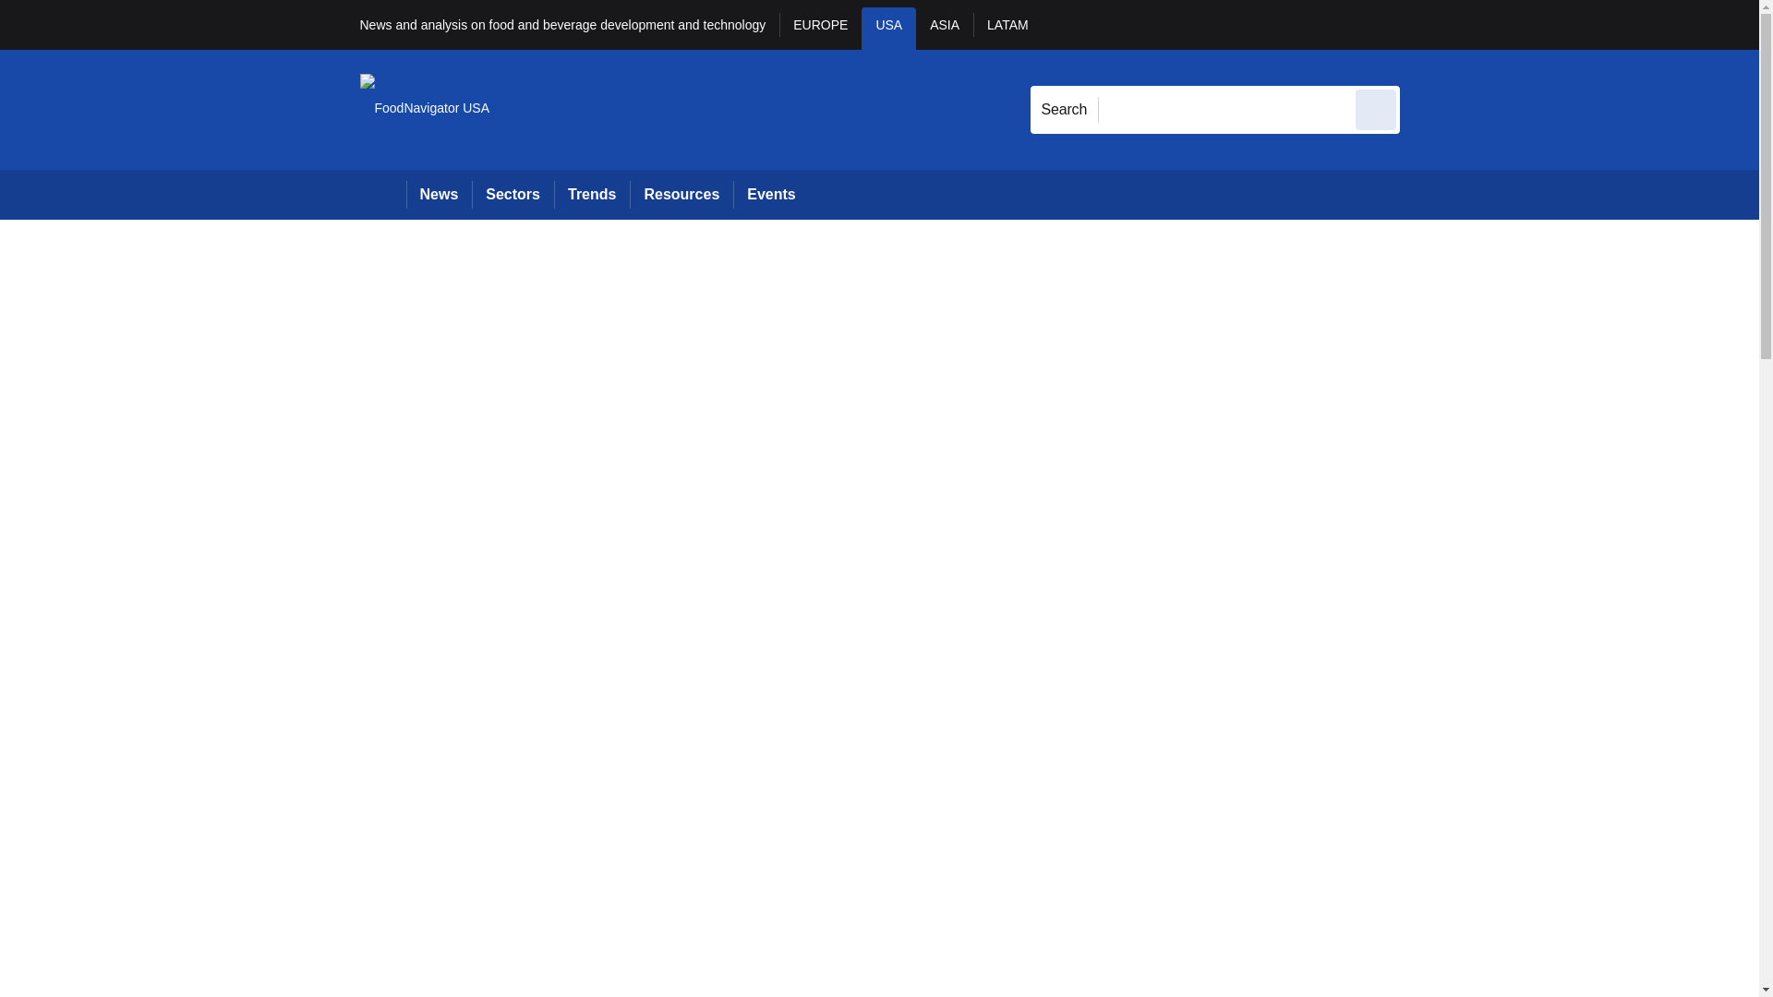  What do you see at coordinates (1376, 109) in the screenshot?
I see `Send` at bounding box center [1376, 109].